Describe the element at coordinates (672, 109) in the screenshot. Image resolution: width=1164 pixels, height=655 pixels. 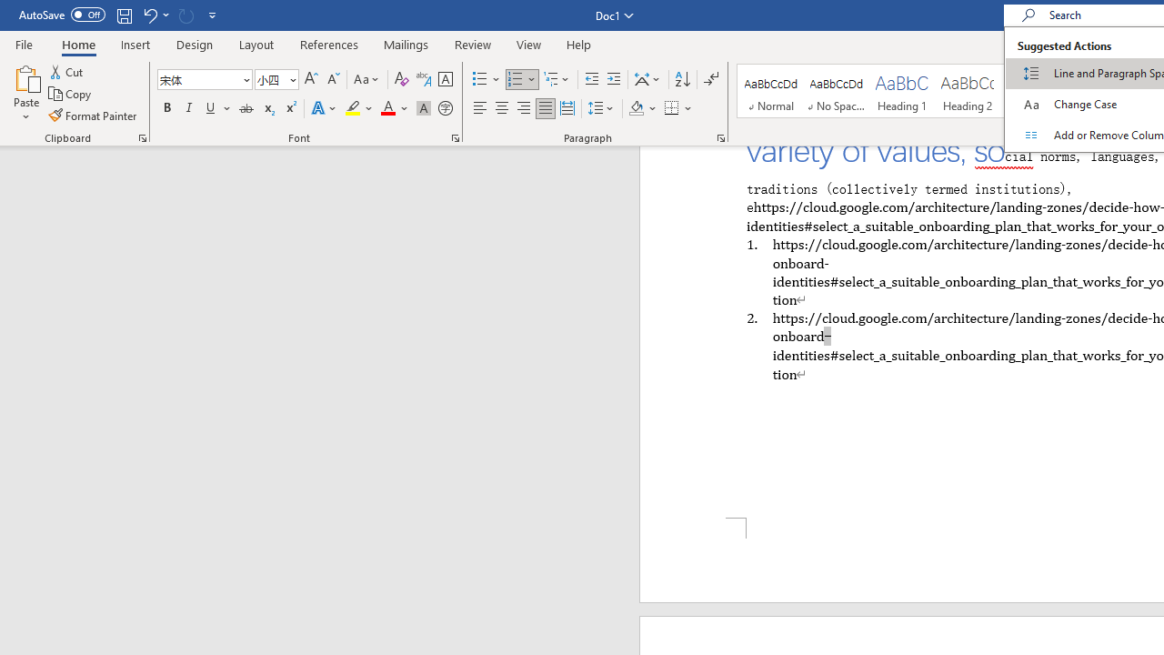
I see `Borders` at that location.